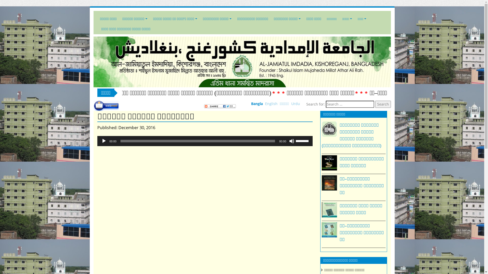 The height and width of the screenshot is (274, 488). Describe the element at coordinates (257, 104) in the screenshot. I see `Bangla` at that location.